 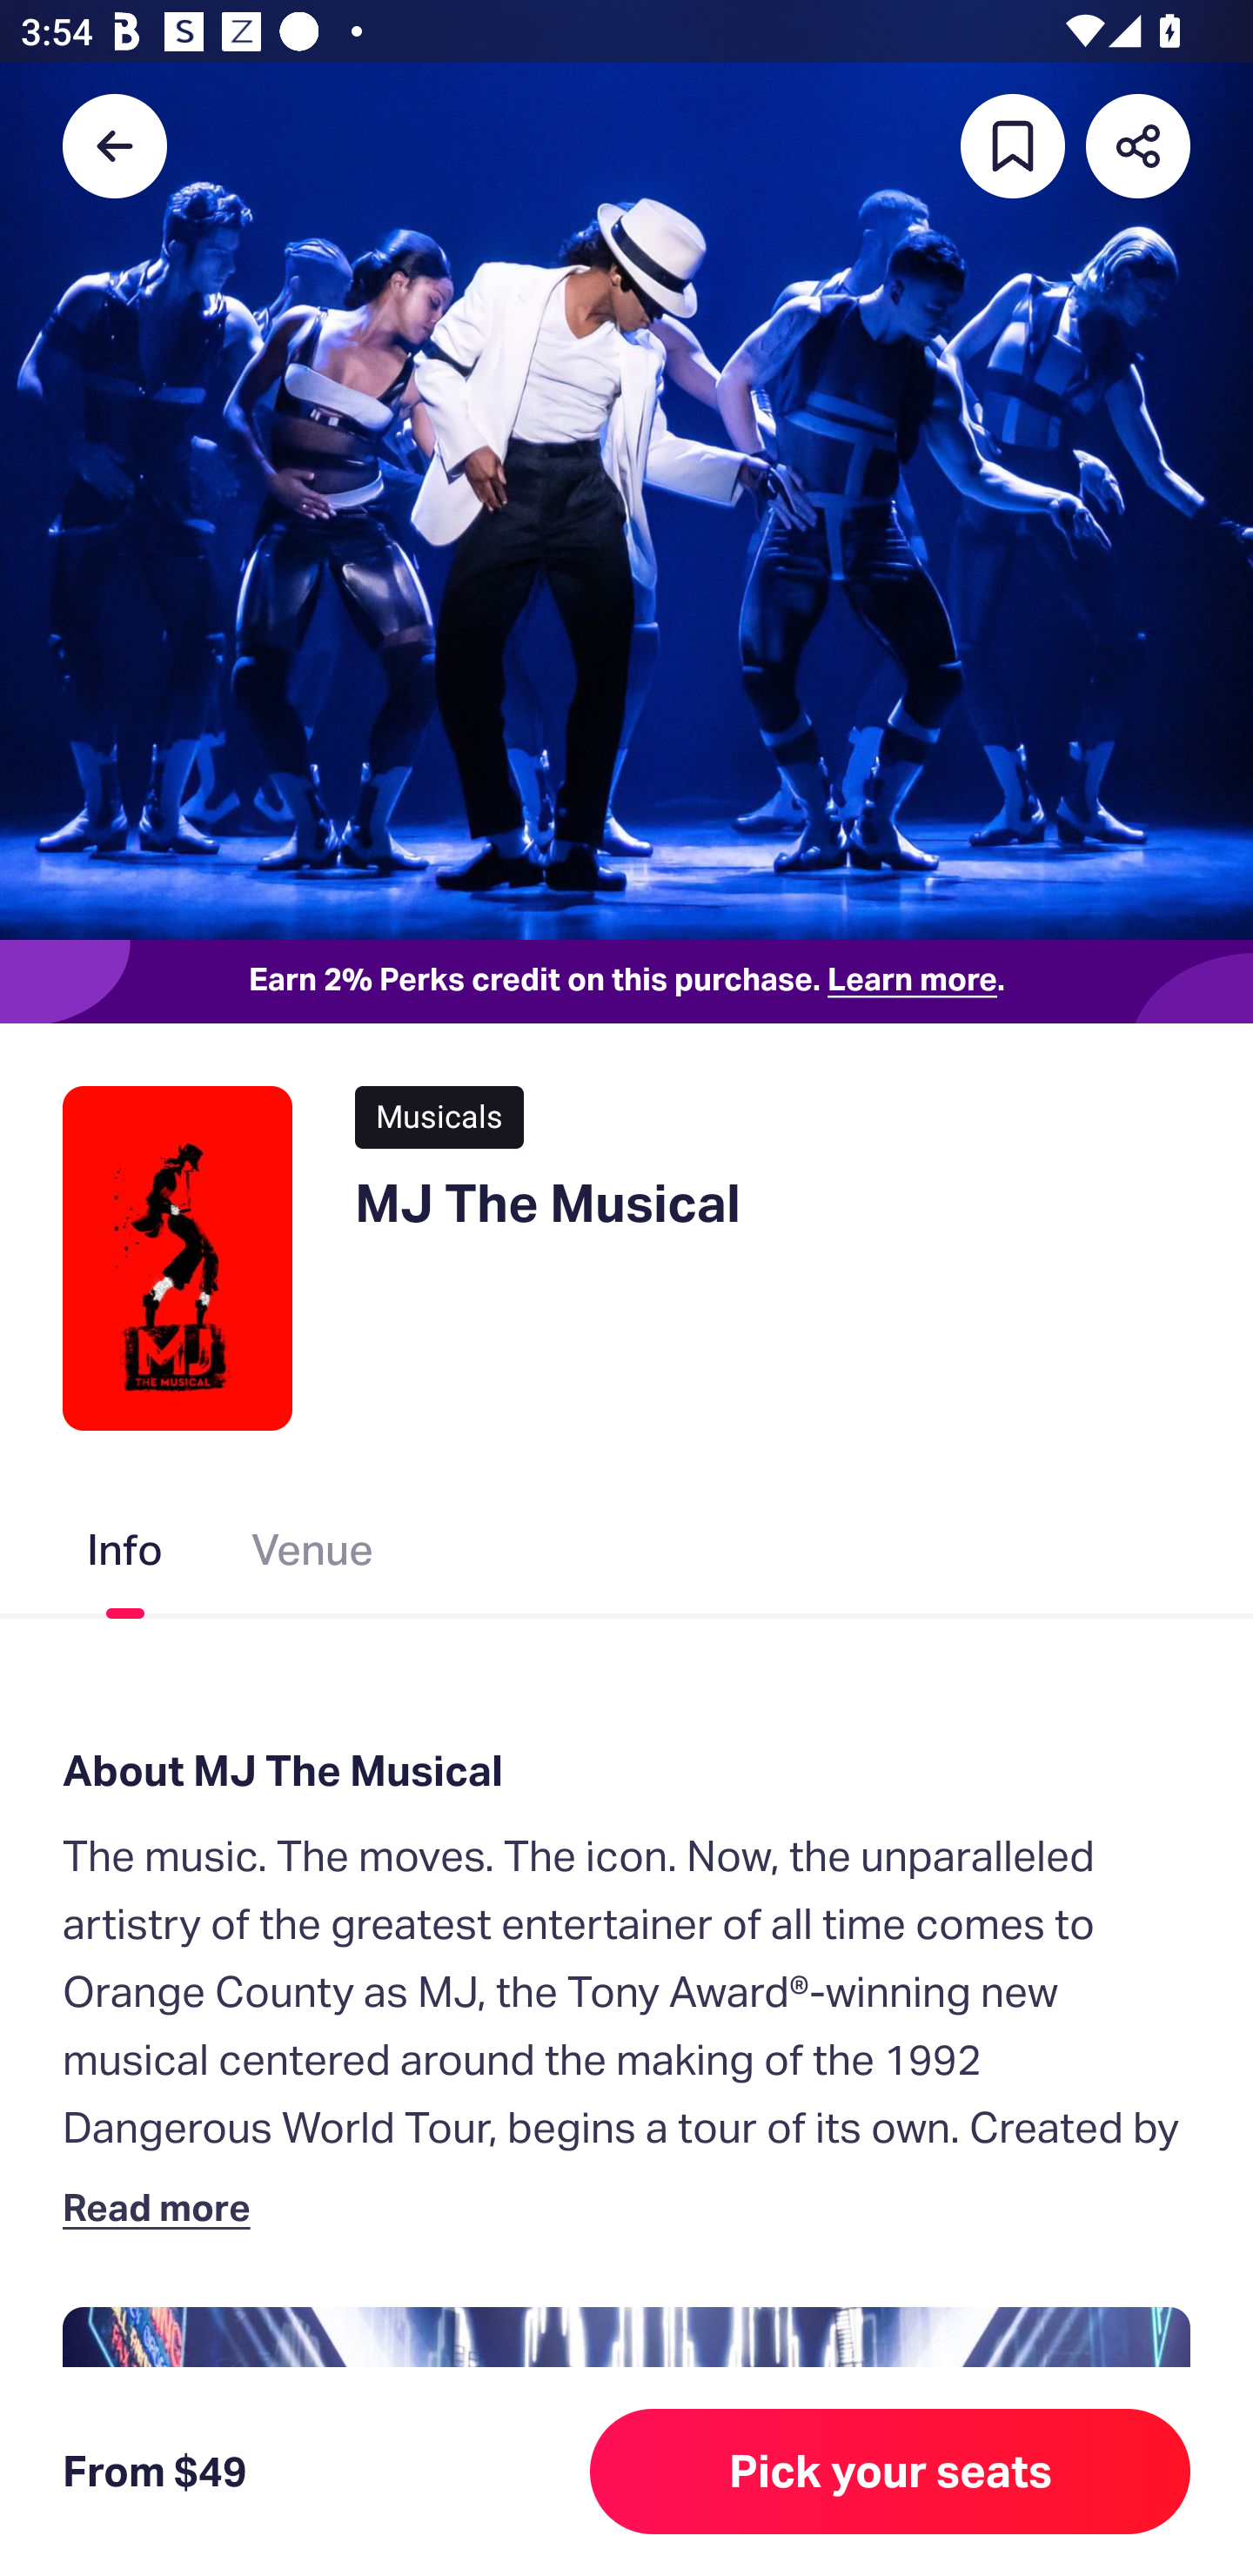 I want to click on Venue, so click(x=313, y=1555).